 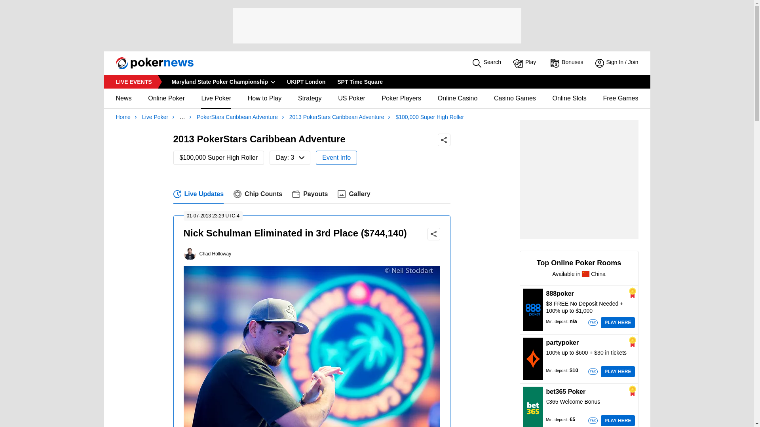 What do you see at coordinates (306, 81) in the screenshot?
I see `UKIPT London` at bounding box center [306, 81].